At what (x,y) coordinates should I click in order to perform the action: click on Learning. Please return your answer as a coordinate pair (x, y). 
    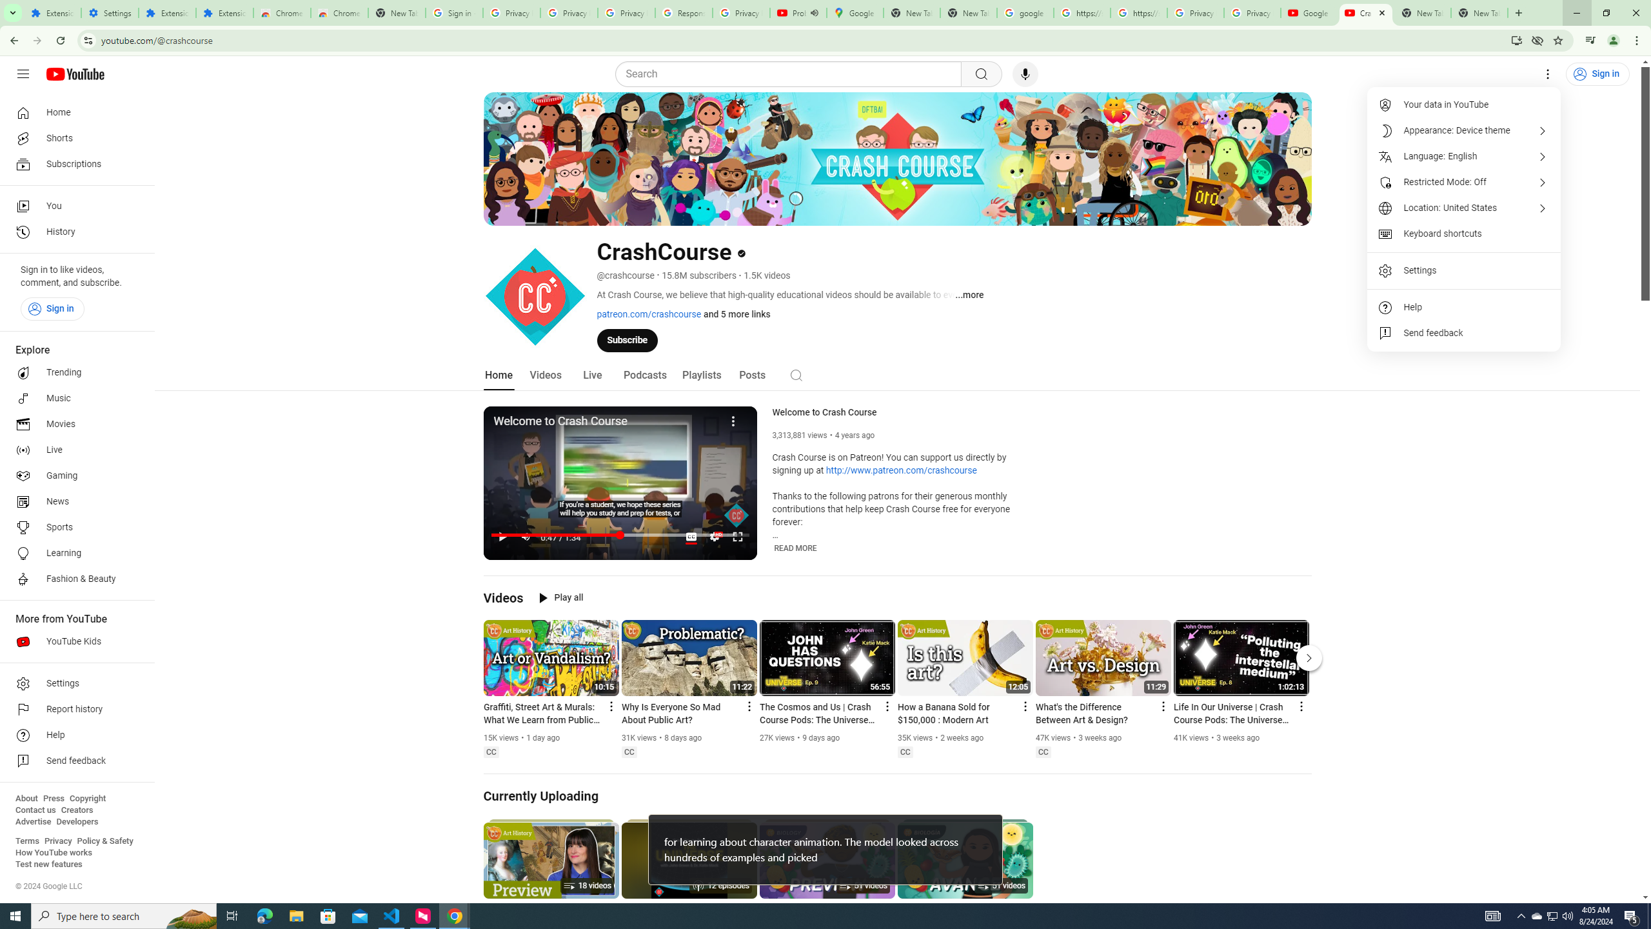
    Looking at the image, I should click on (74, 554).